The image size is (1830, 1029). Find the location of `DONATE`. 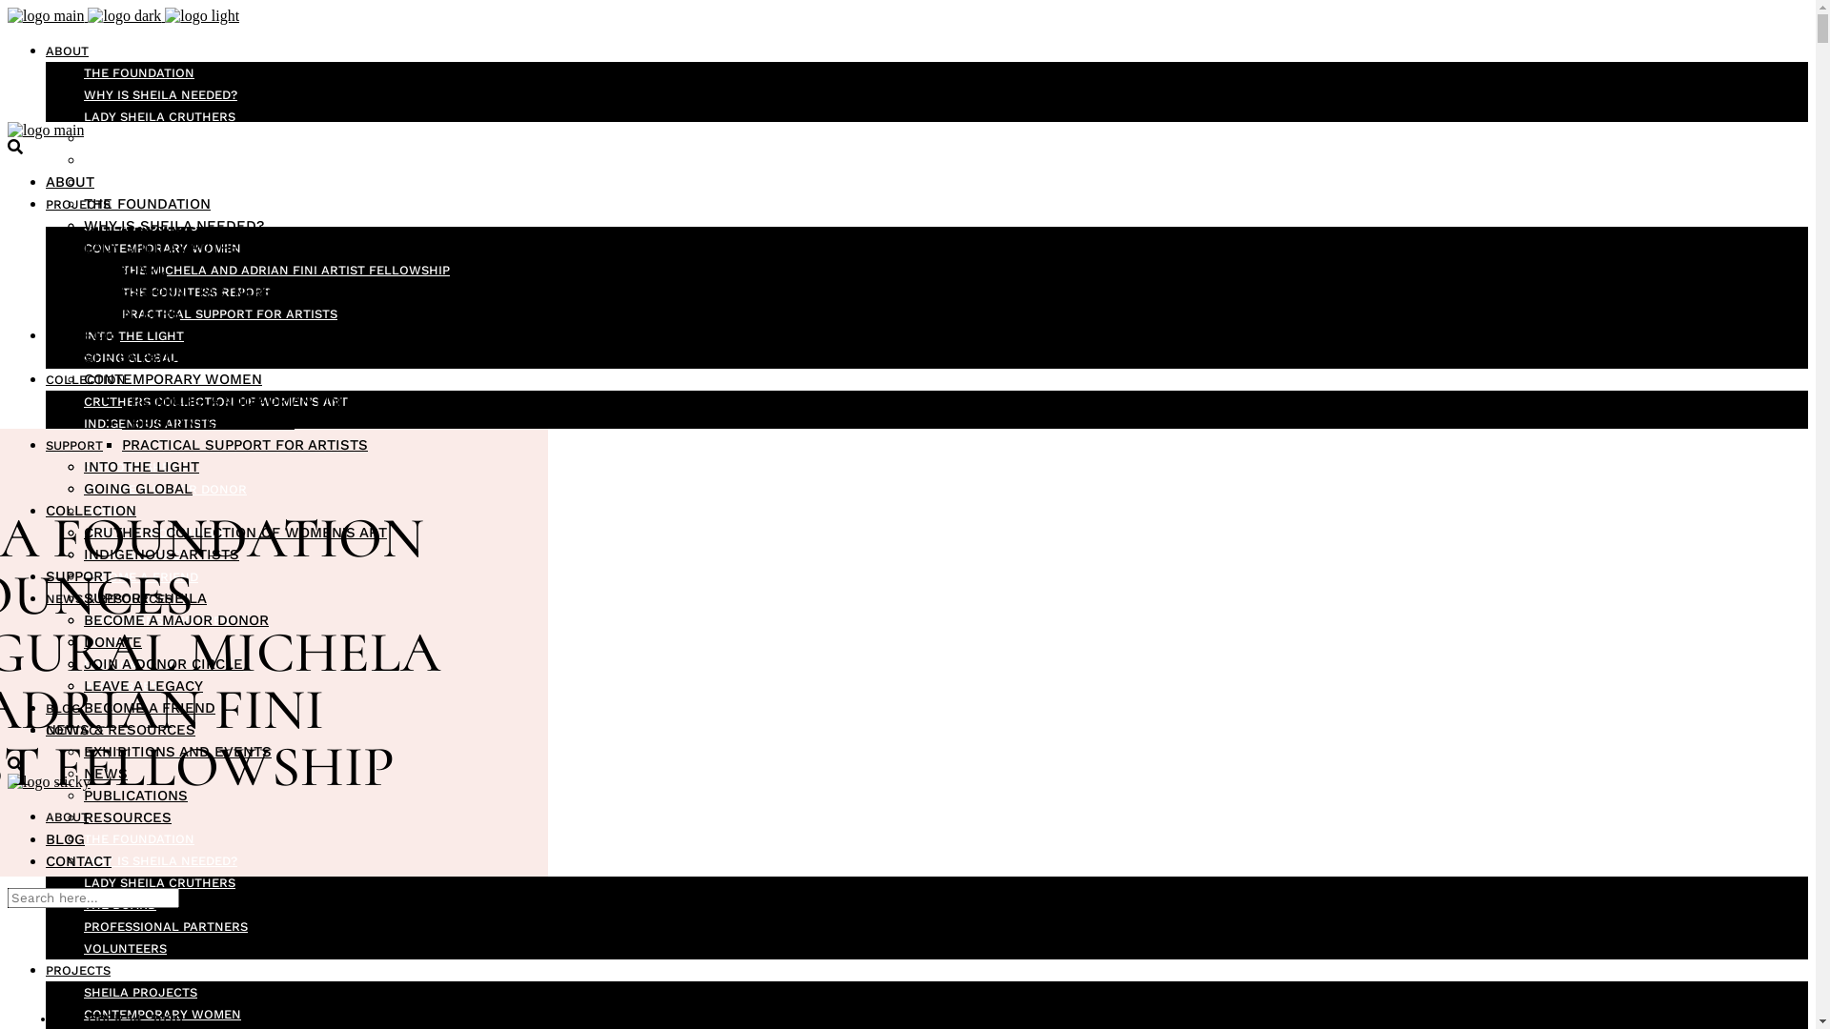

DONATE is located at coordinates (109, 511).